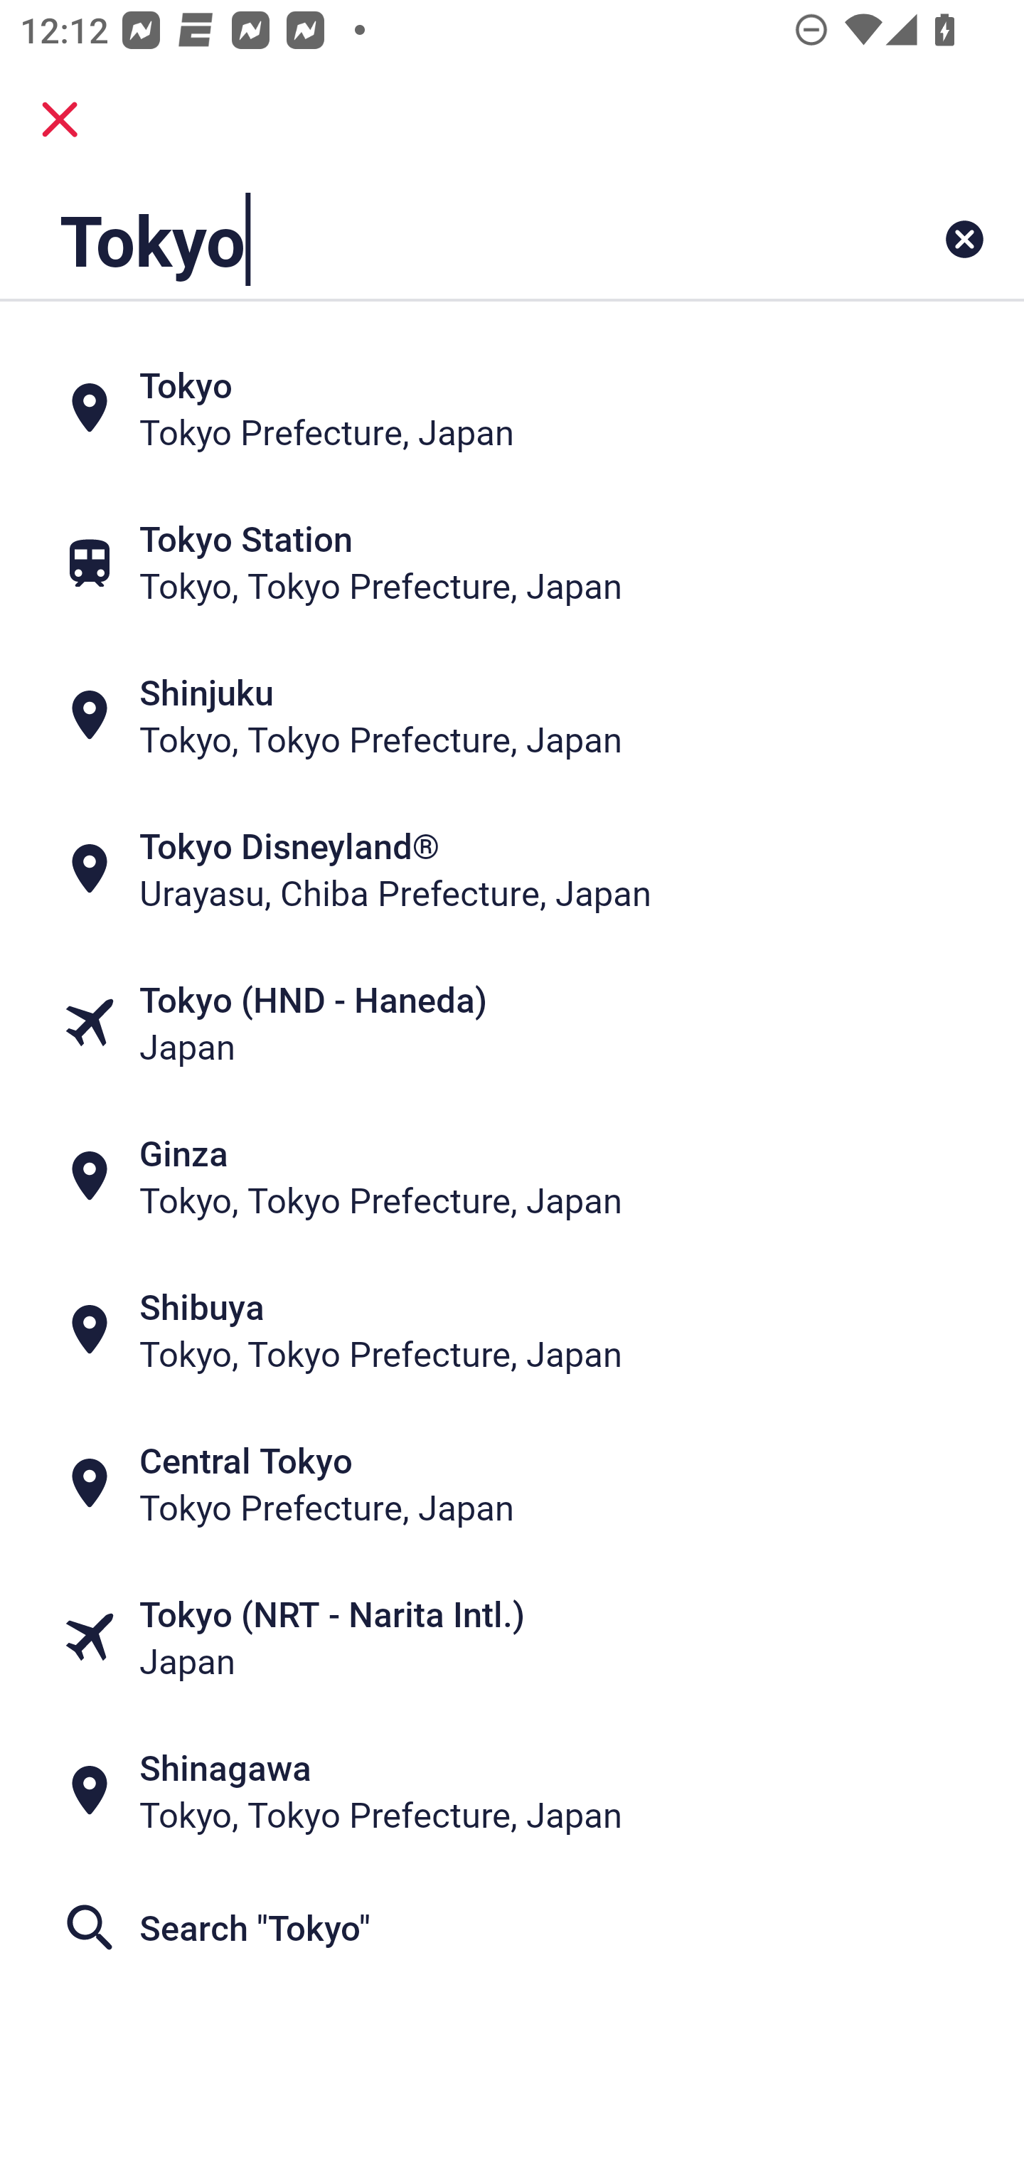 The image size is (1024, 2162). Describe the element at coordinates (512, 1791) in the screenshot. I see `Shinagawa Tokyo, Tokyo Prefecture, Japan` at that location.